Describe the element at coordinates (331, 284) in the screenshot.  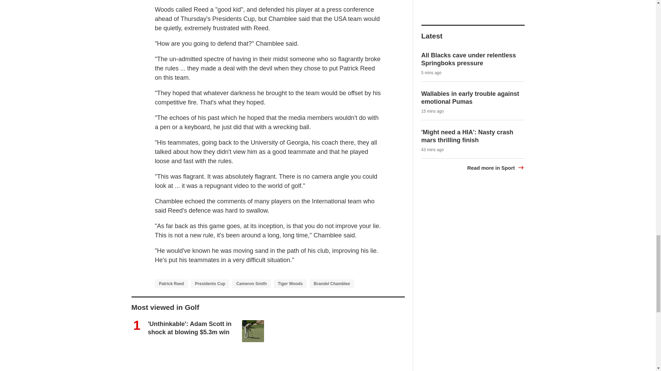
I see `Brandel Chamblee` at that location.